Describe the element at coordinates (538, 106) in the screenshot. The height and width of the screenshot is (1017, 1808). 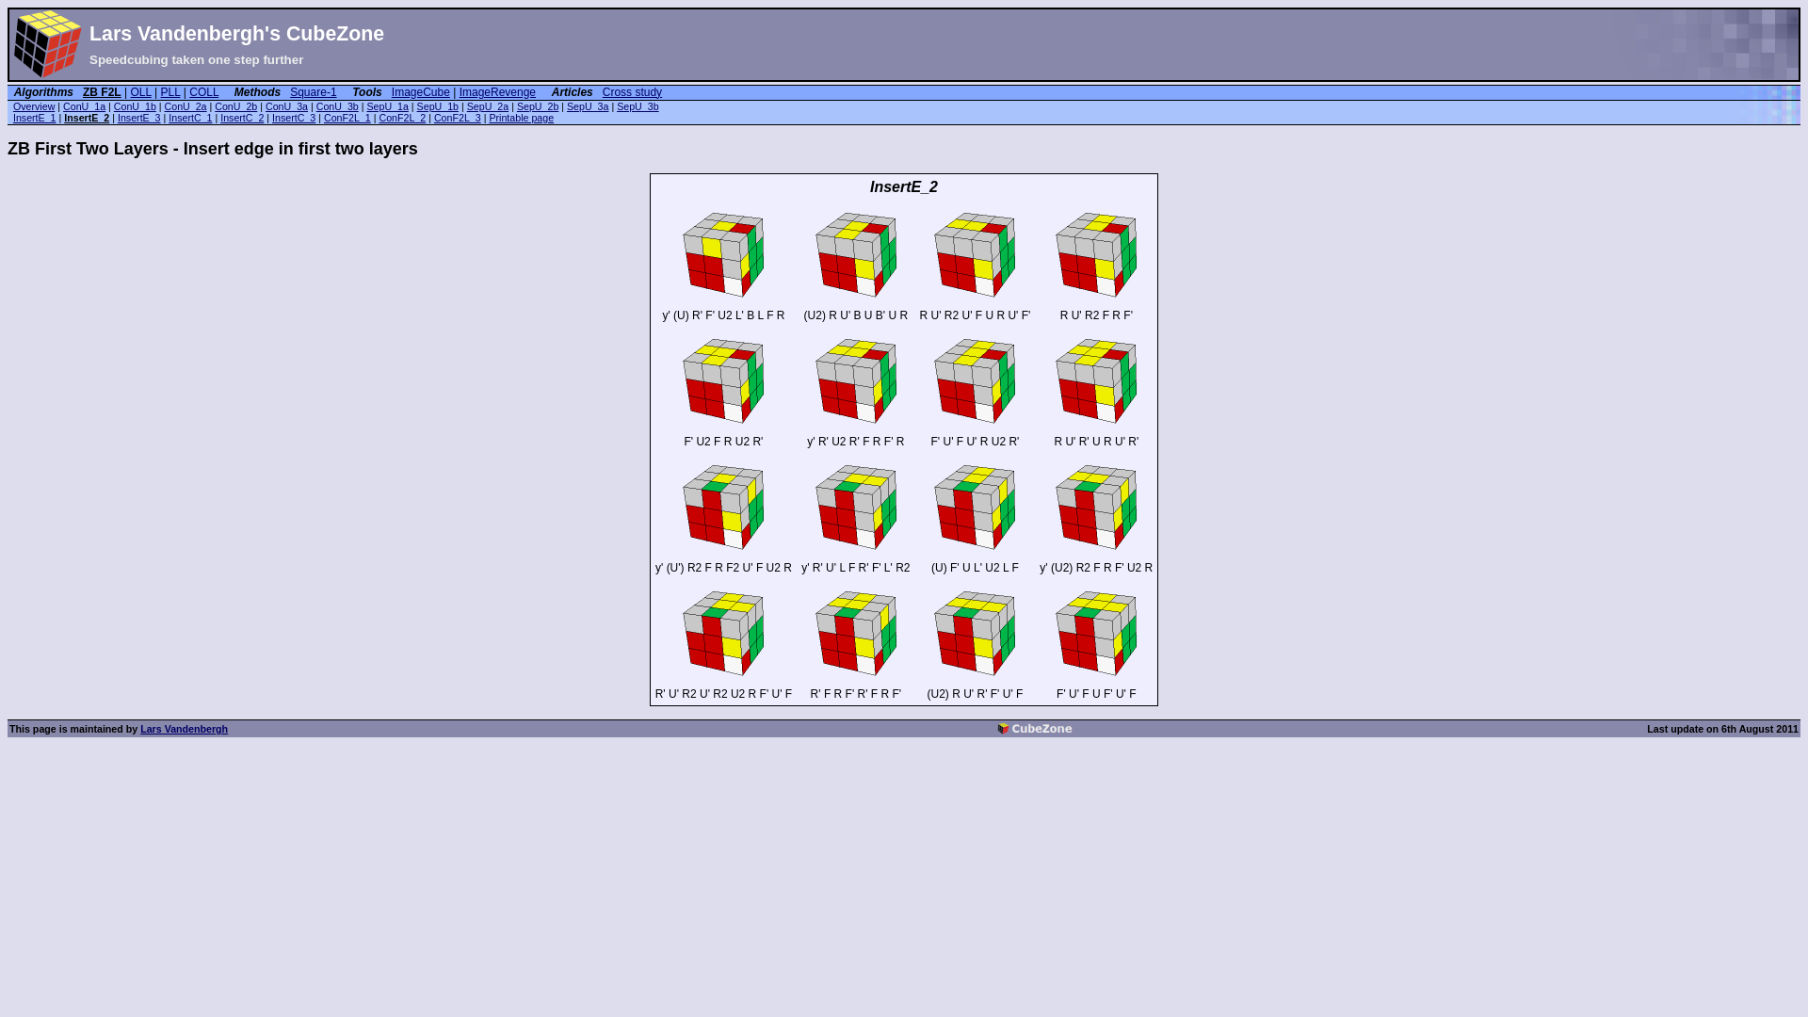
I see `SepU_2b` at that location.